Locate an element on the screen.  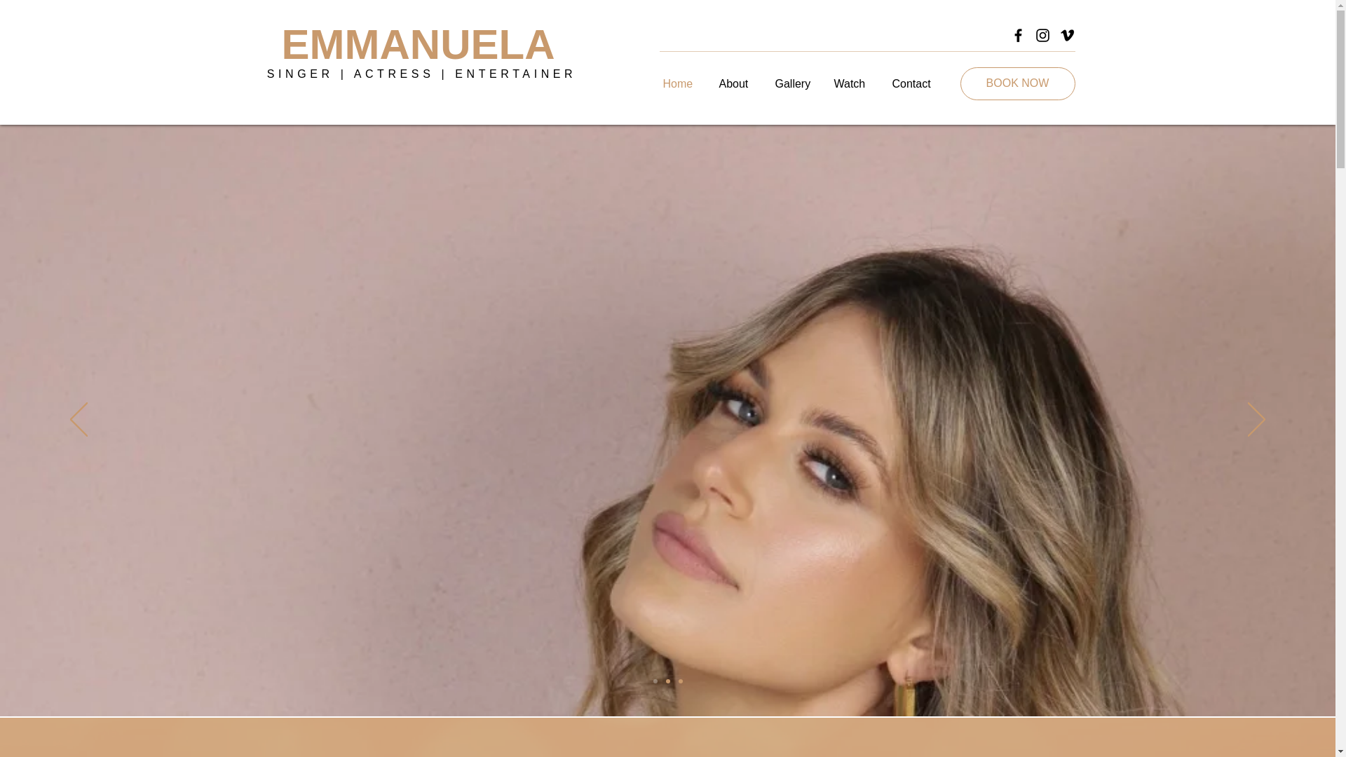
BOOK NOW is located at coordinates (1018, 83).